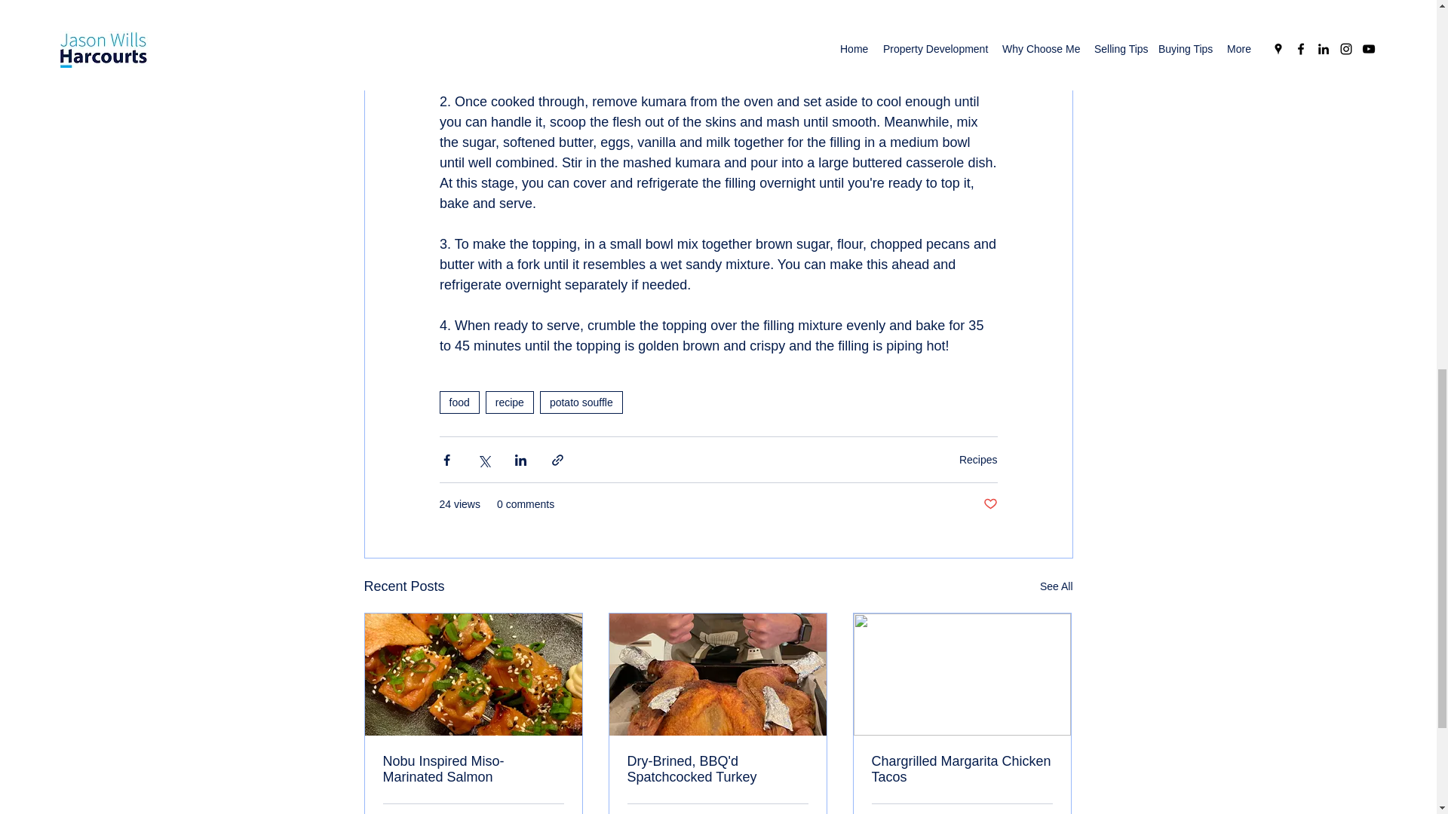 The image size is (1448, 814). Describe the element at coordinates (459, 402) in the screenshot. I see `food` at that location.